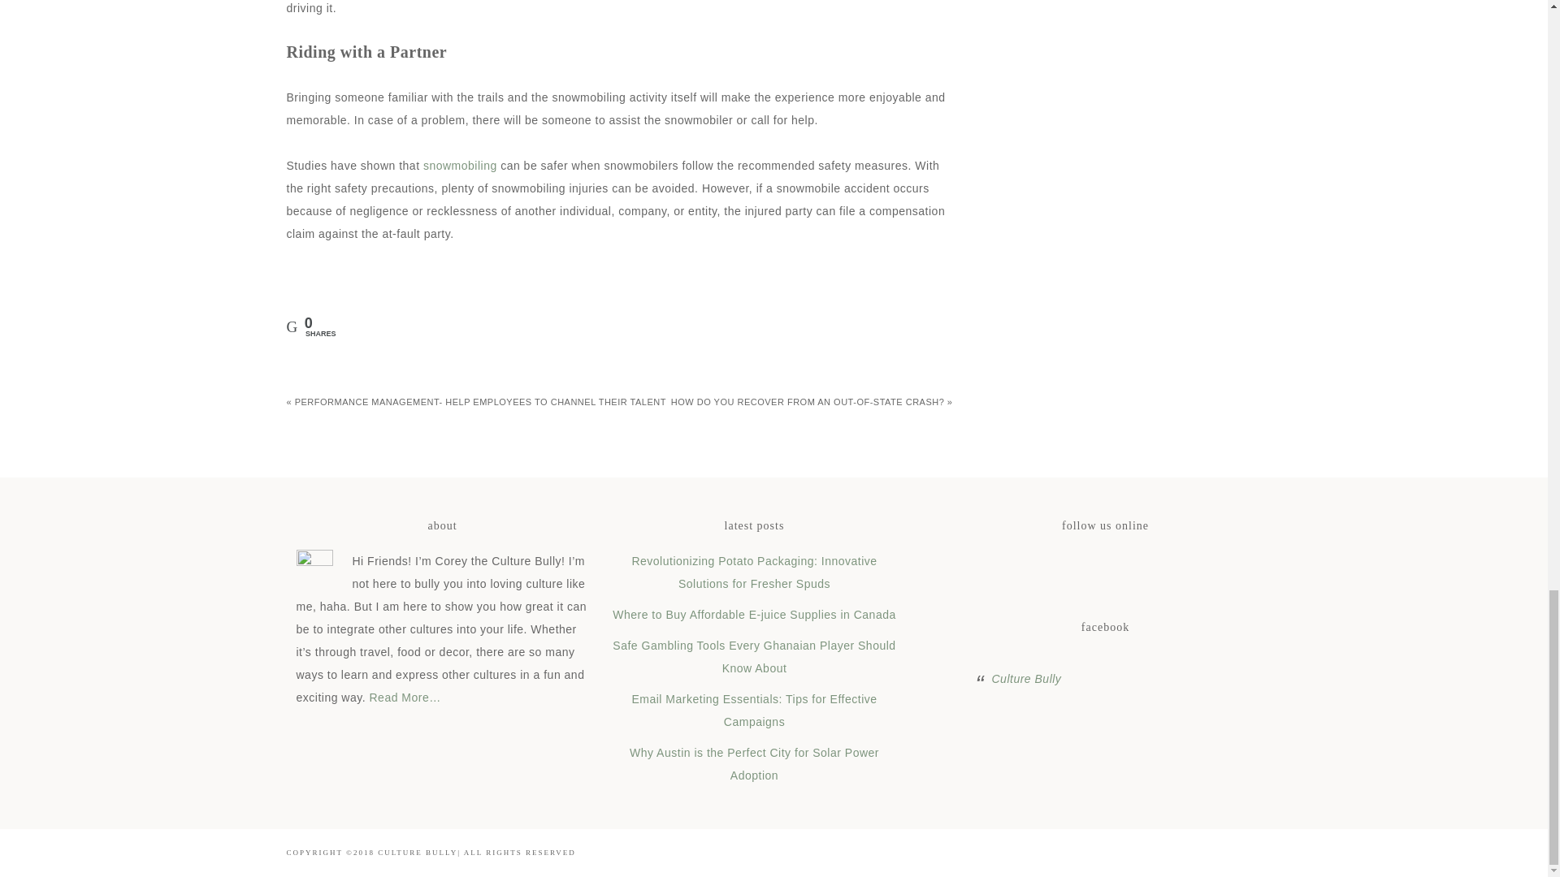  Describe the element at coordinates (754, 764) in the screenshot. I see `Why Austin is the Perfect City for Solar Power Adoption` at that location.